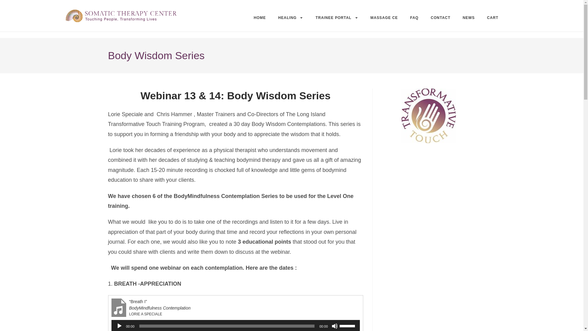  What do you see at coordinates (384, 18) in the screenshot?
I see `MASSAGE CE` at bounding box center [384, 18].